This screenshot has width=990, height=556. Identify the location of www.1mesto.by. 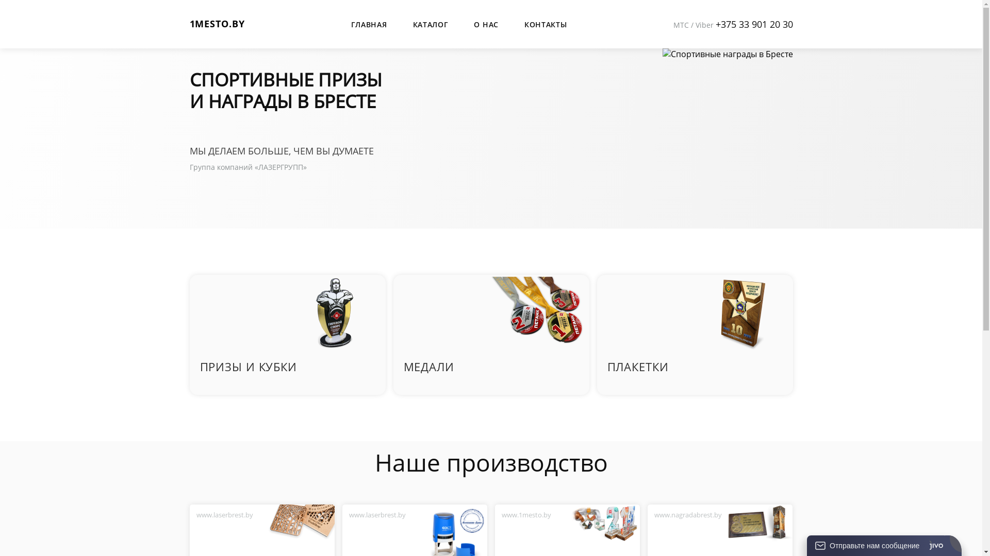
(526, 515).